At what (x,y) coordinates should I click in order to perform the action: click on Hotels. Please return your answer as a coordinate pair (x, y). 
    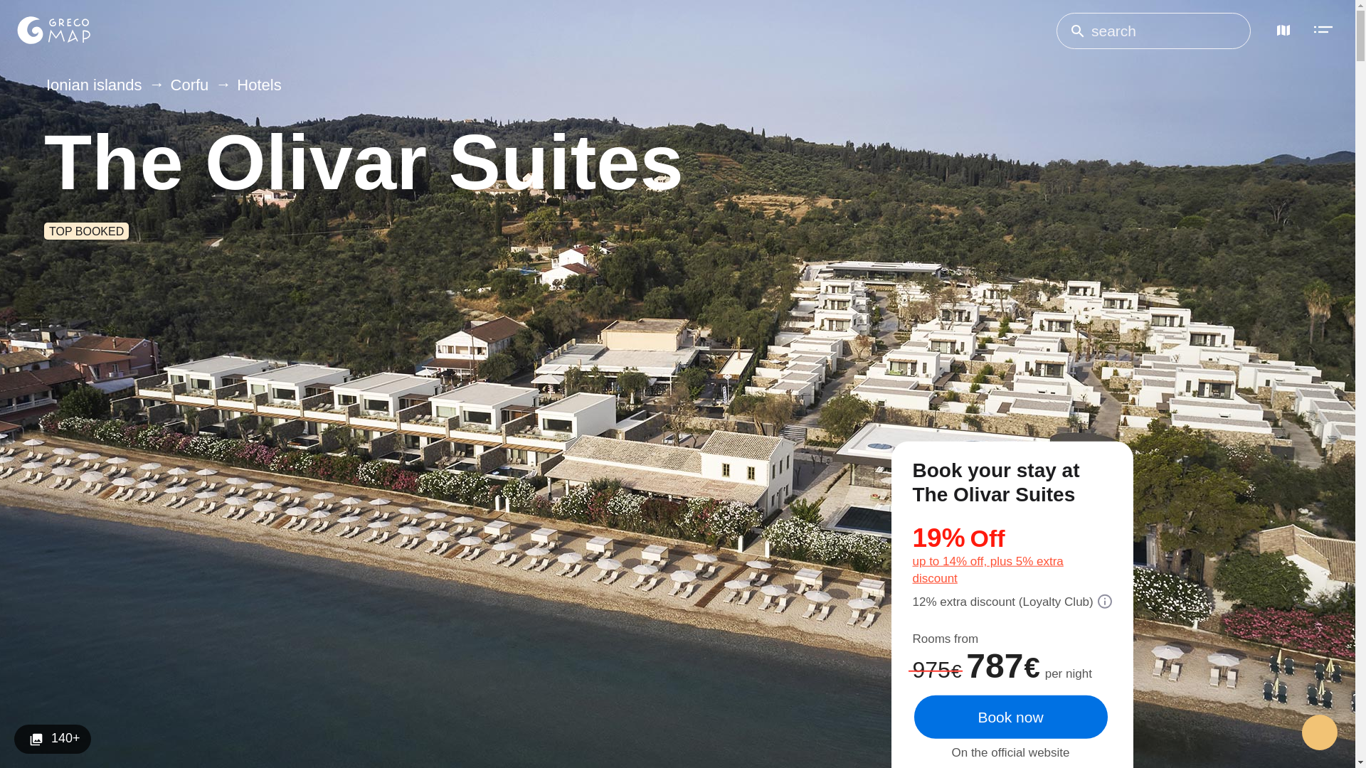
    Looking at the image, I should click on (252, 85).